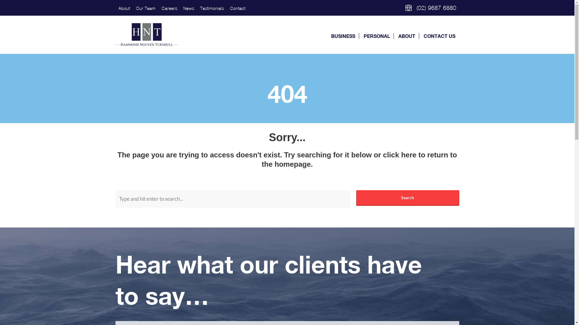 The height and width of the screenshot is (325, 579). Describe the element at coordinates (408, 198) in the screenshot. I see `Search` at that location.